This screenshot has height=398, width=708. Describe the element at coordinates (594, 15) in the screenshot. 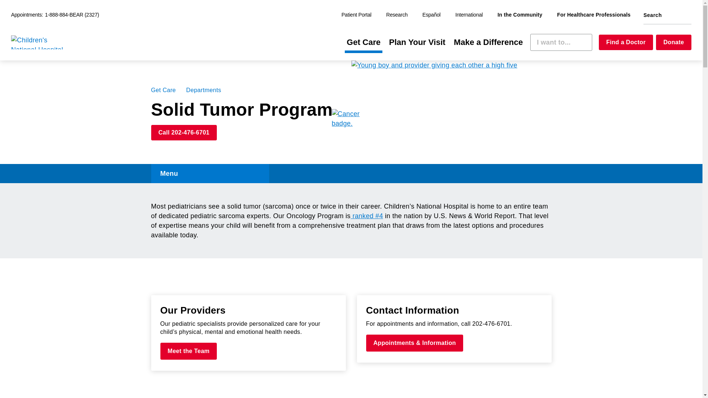

I see `For Healthcare Professionals` at that location.